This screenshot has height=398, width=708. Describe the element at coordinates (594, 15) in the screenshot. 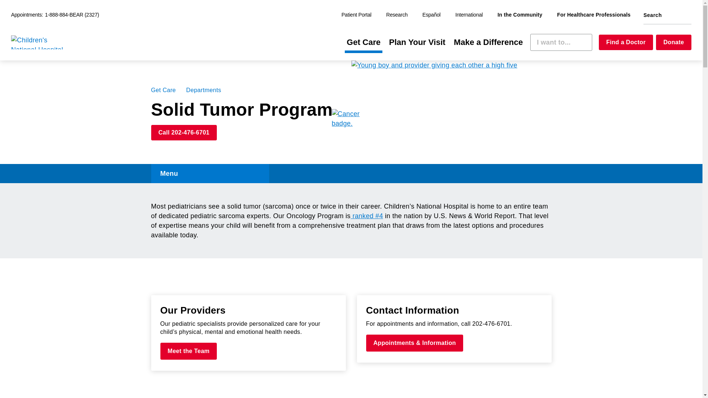

I see `For Healthcare Professionals` at that location.